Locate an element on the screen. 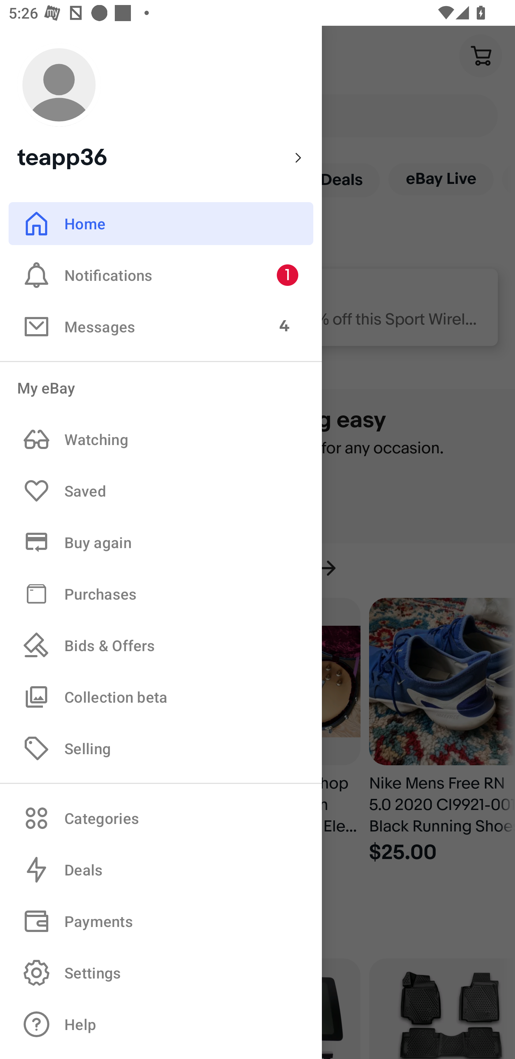  Deals is located at coordinates (161, 870).